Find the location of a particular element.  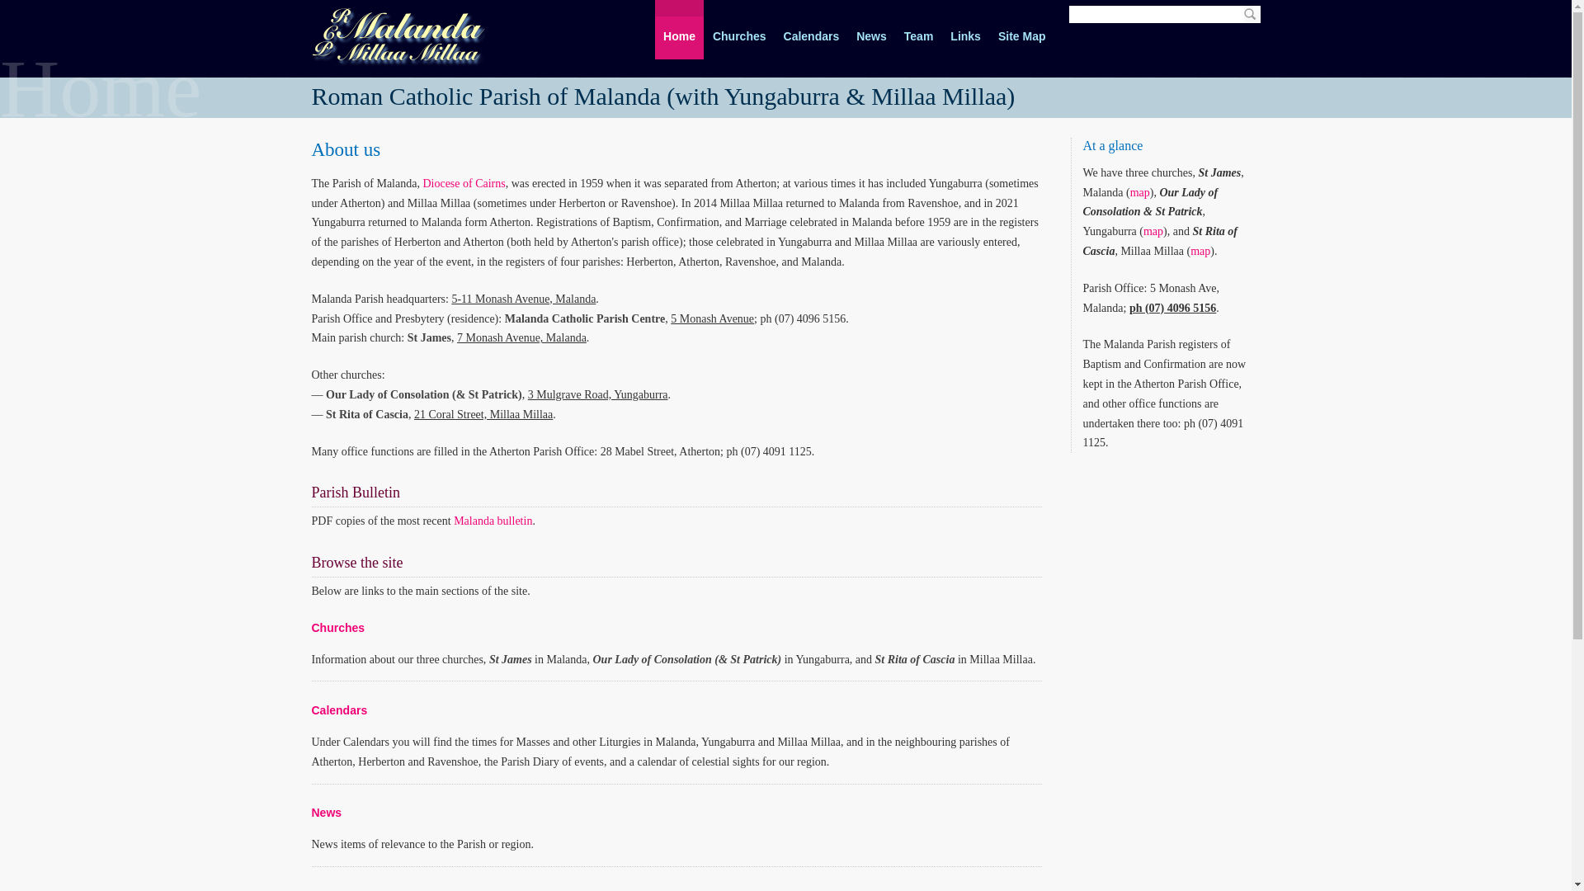

News is located at coordinates (871, 30).